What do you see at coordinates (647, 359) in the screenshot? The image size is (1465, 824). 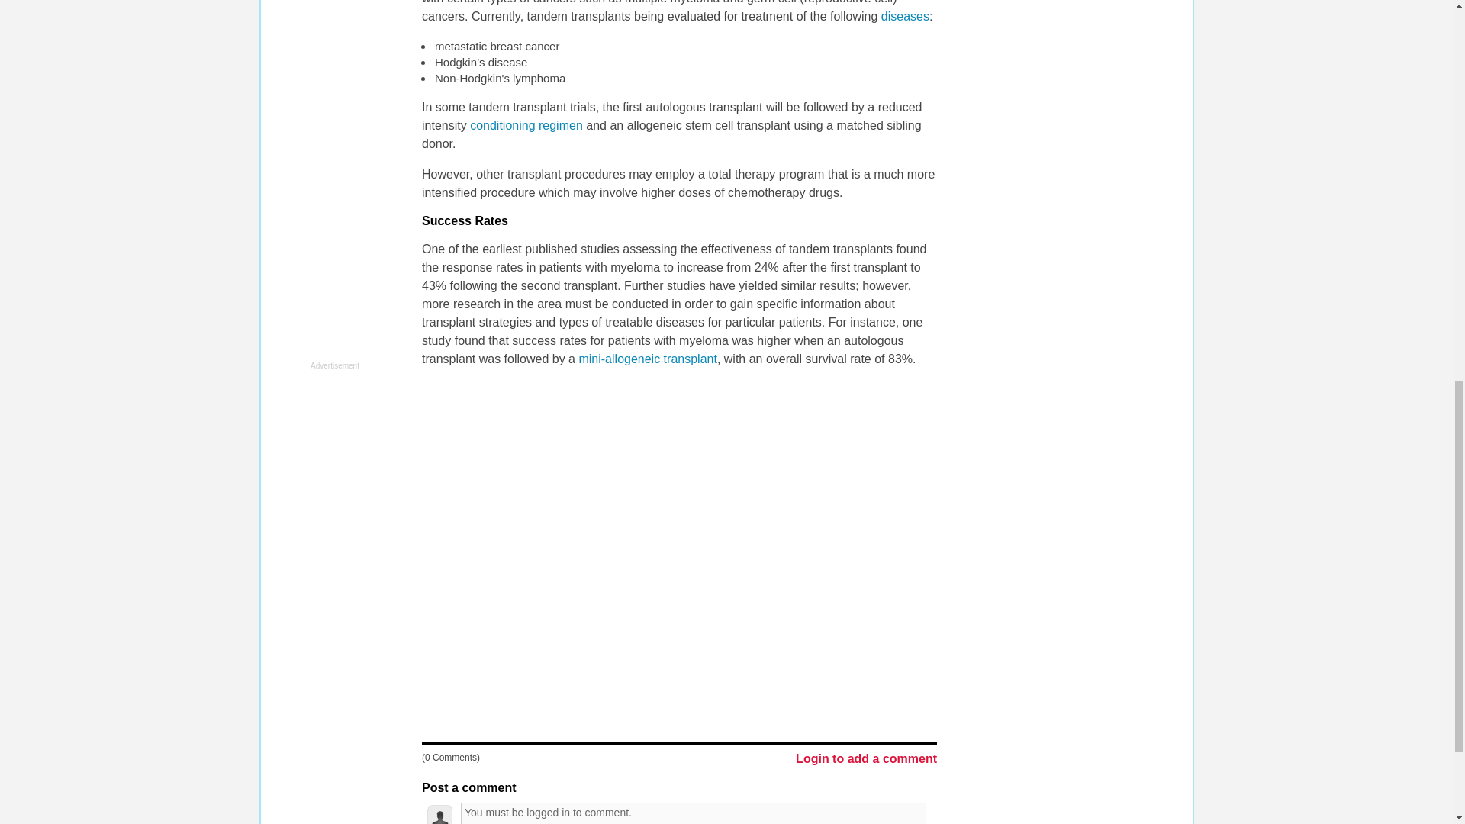 I see `mini-allogeneic transplant` at bounding box center [647, 359].